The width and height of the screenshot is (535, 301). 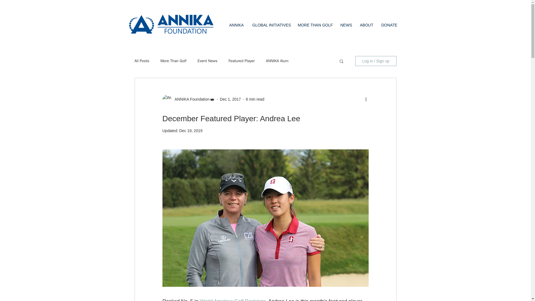 I want to click on Dec 19, 2019, so click(x=191, y=131).